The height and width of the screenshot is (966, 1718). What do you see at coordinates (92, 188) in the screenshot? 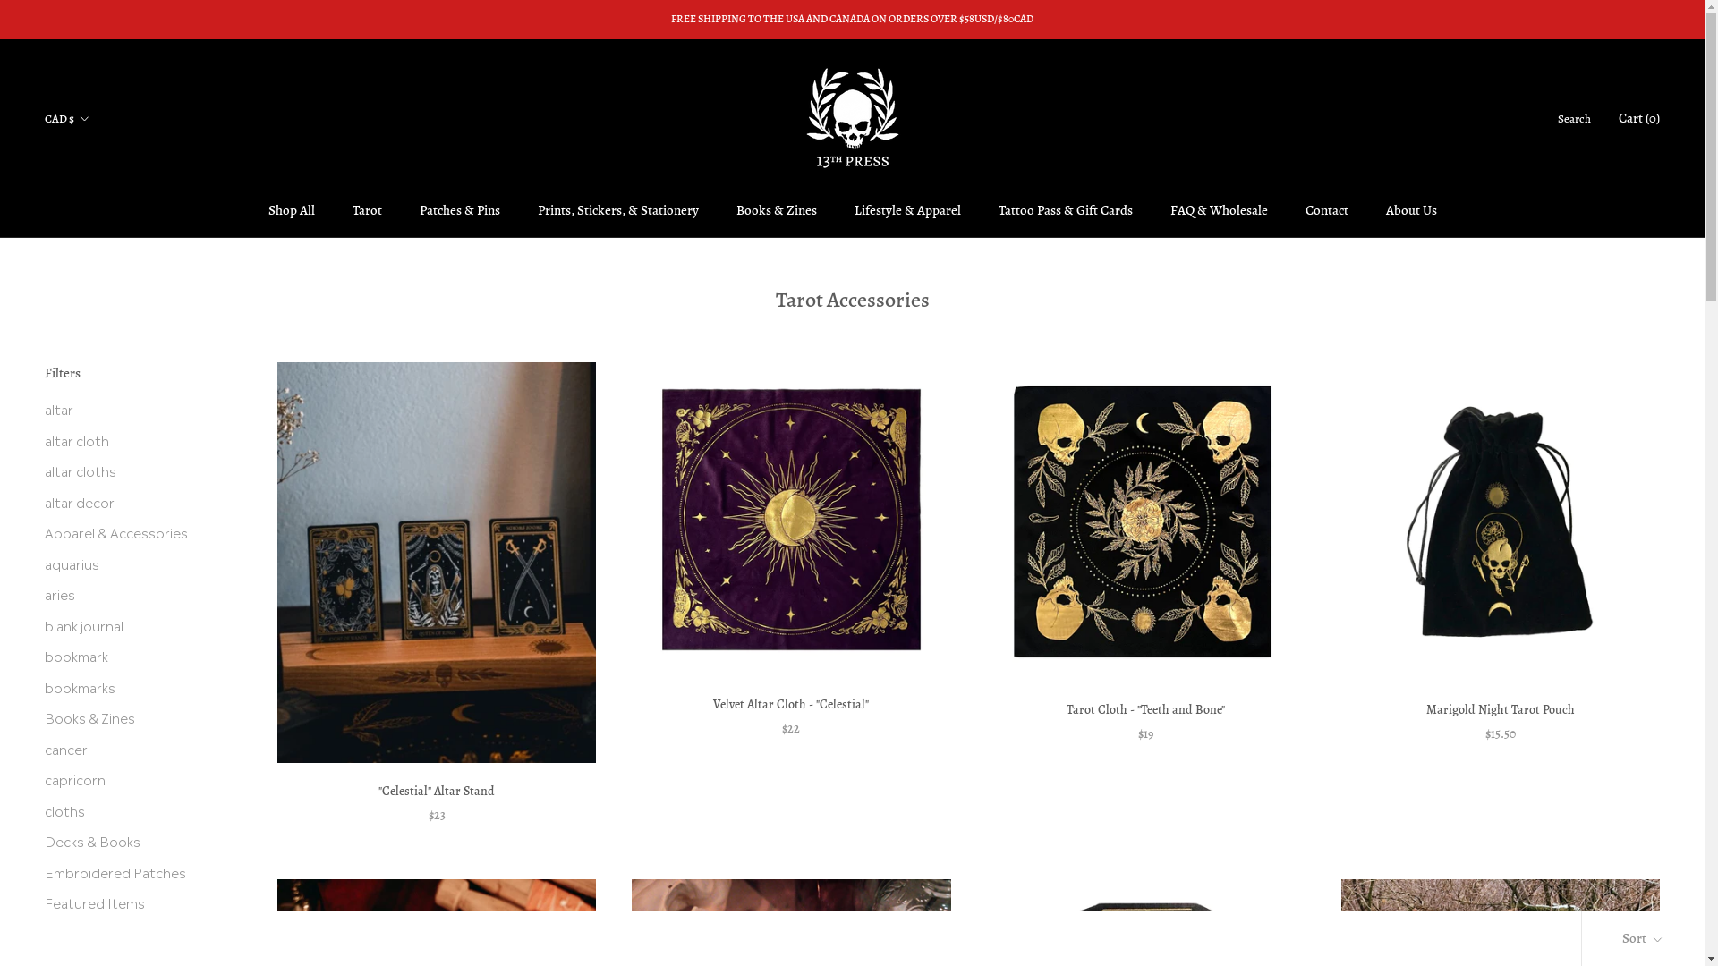
I see `CAD` at bounding box center [92, 188].